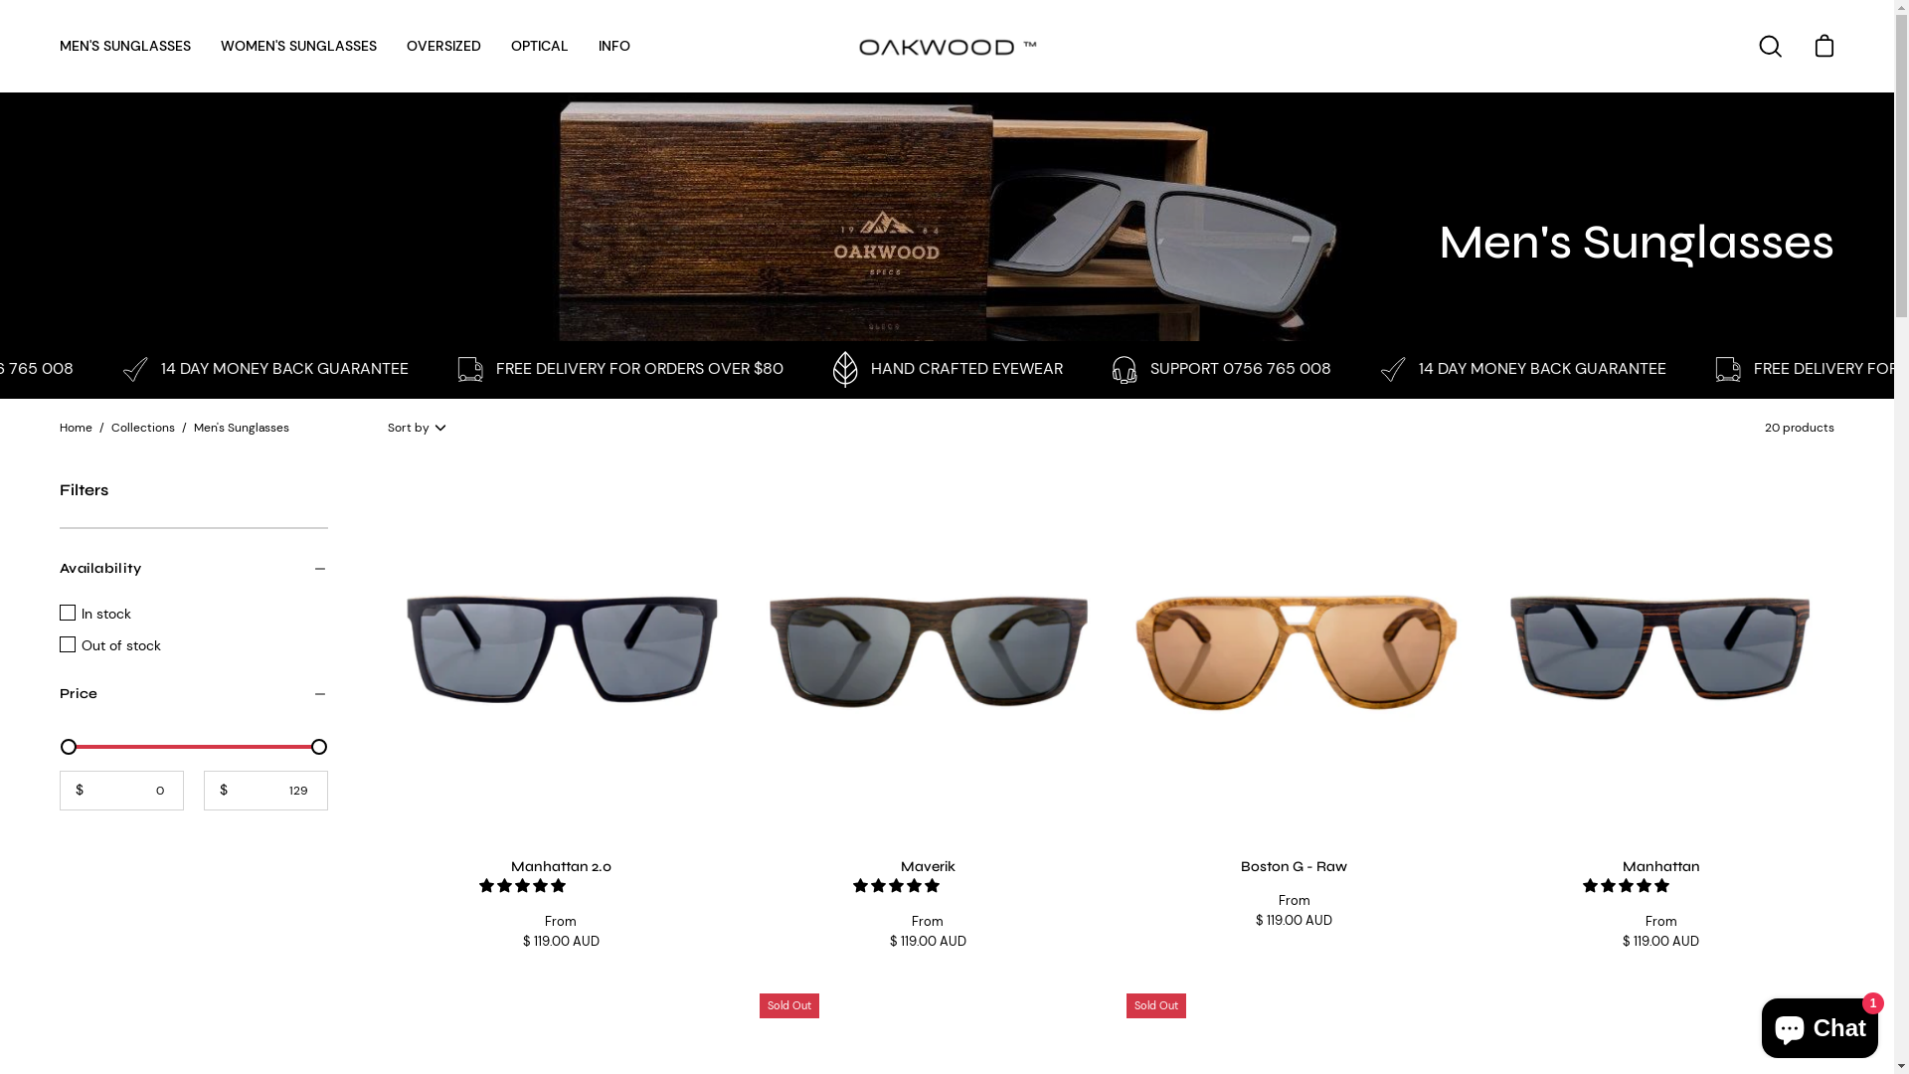 The height and width of the screenshot is (1074, 1909). Describe the element at coordinates (125, 46) in the screenshot. I see `MEN'S SUNGLASSES` at that location.